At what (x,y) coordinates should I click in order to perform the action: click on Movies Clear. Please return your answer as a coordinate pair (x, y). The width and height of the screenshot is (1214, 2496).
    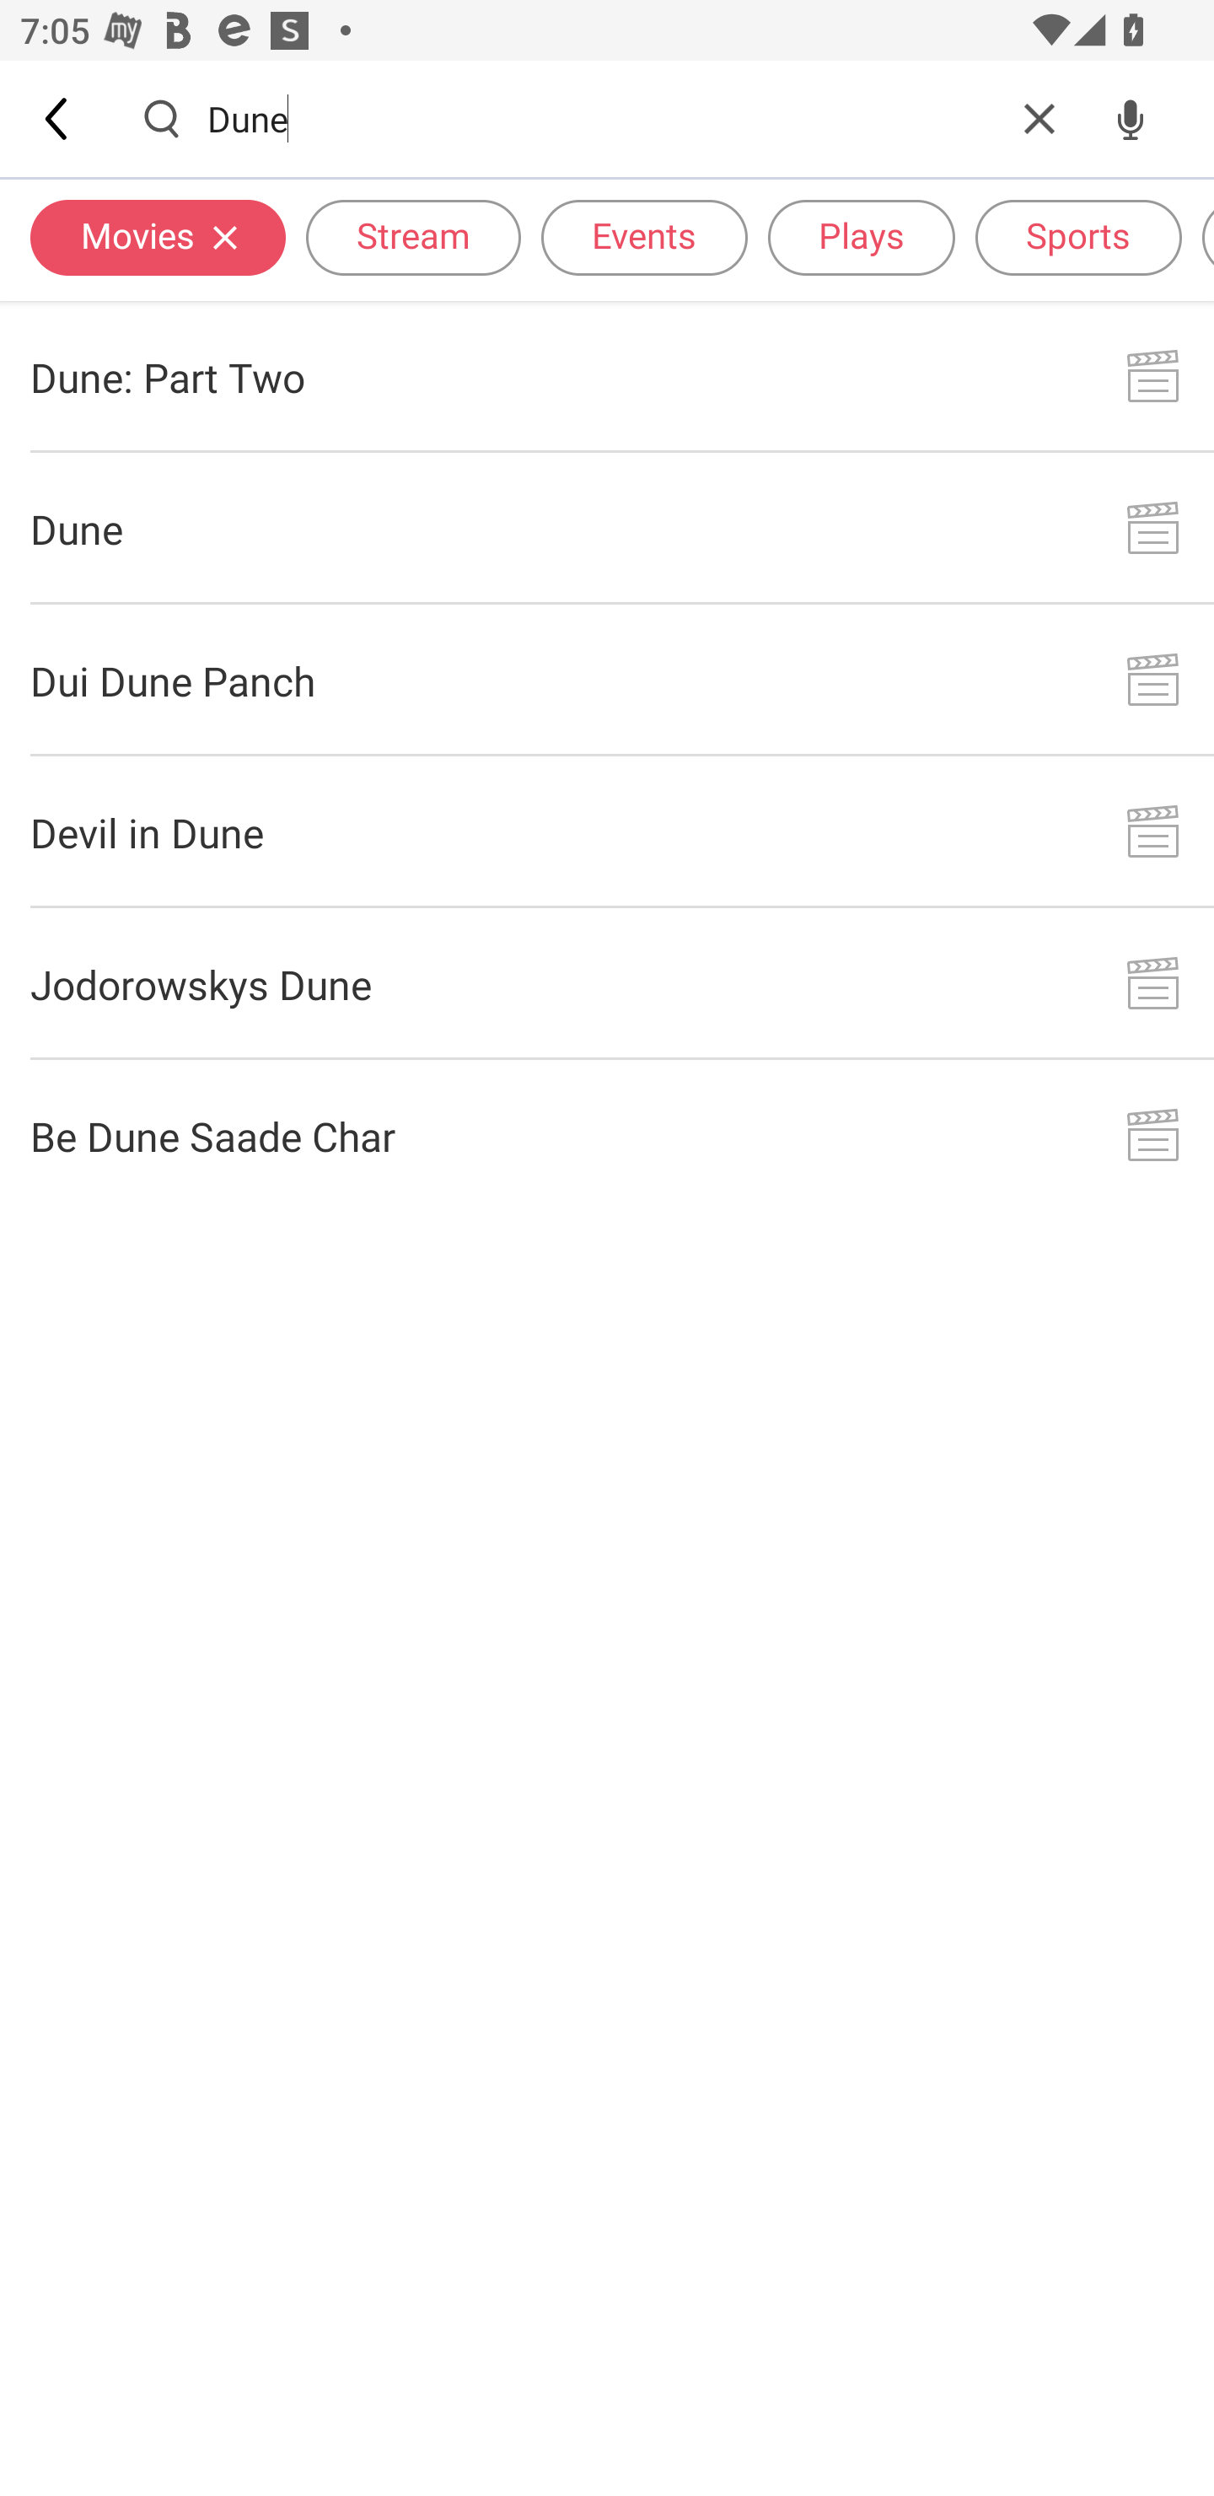
    Looking at the image, I should click on (158, 236).